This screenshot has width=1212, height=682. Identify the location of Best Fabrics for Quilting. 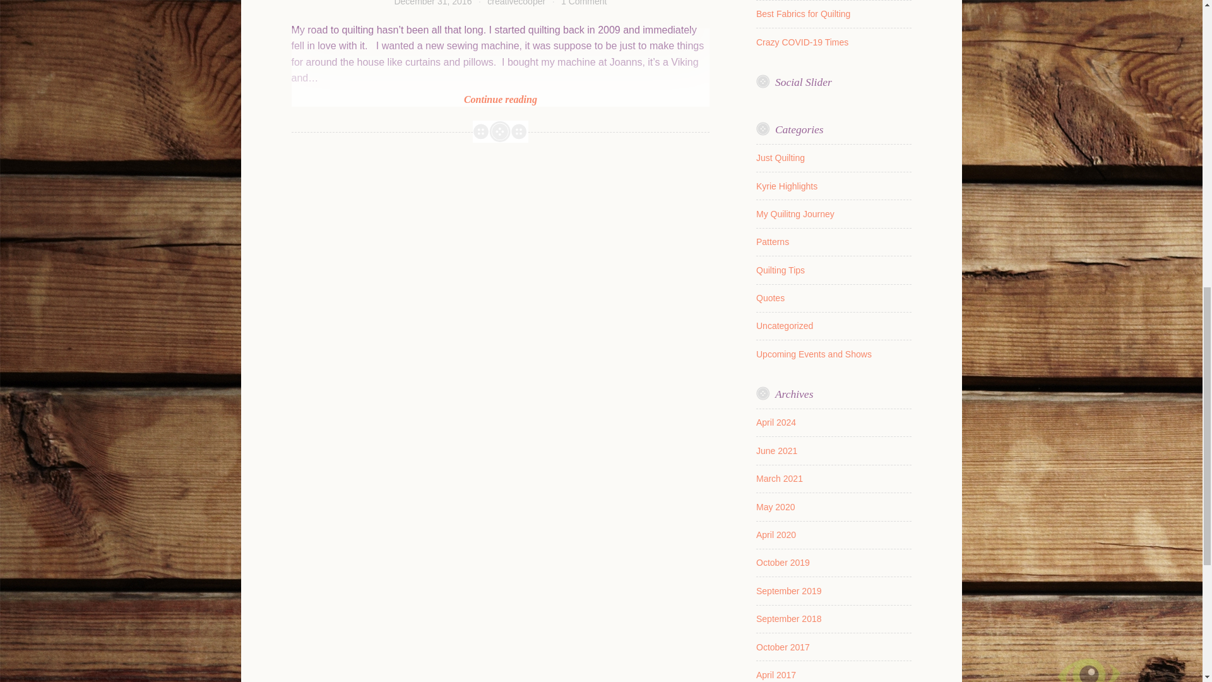
(583, 3).